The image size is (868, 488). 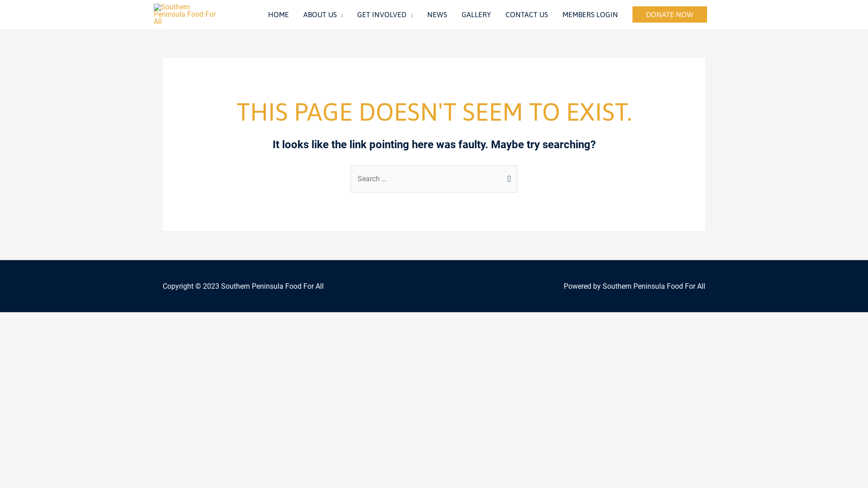 I want to click on DONATE NOW, so click(x=670, y=14).